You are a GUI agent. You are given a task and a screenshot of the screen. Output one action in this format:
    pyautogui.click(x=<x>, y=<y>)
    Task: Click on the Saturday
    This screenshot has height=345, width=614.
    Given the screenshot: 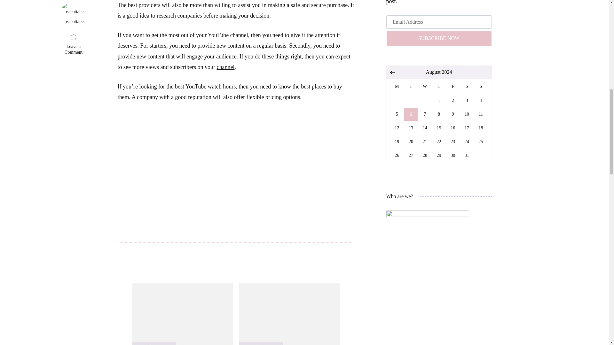 What is the action you would take?
    pyautogui.click(x=425, y=86)
    